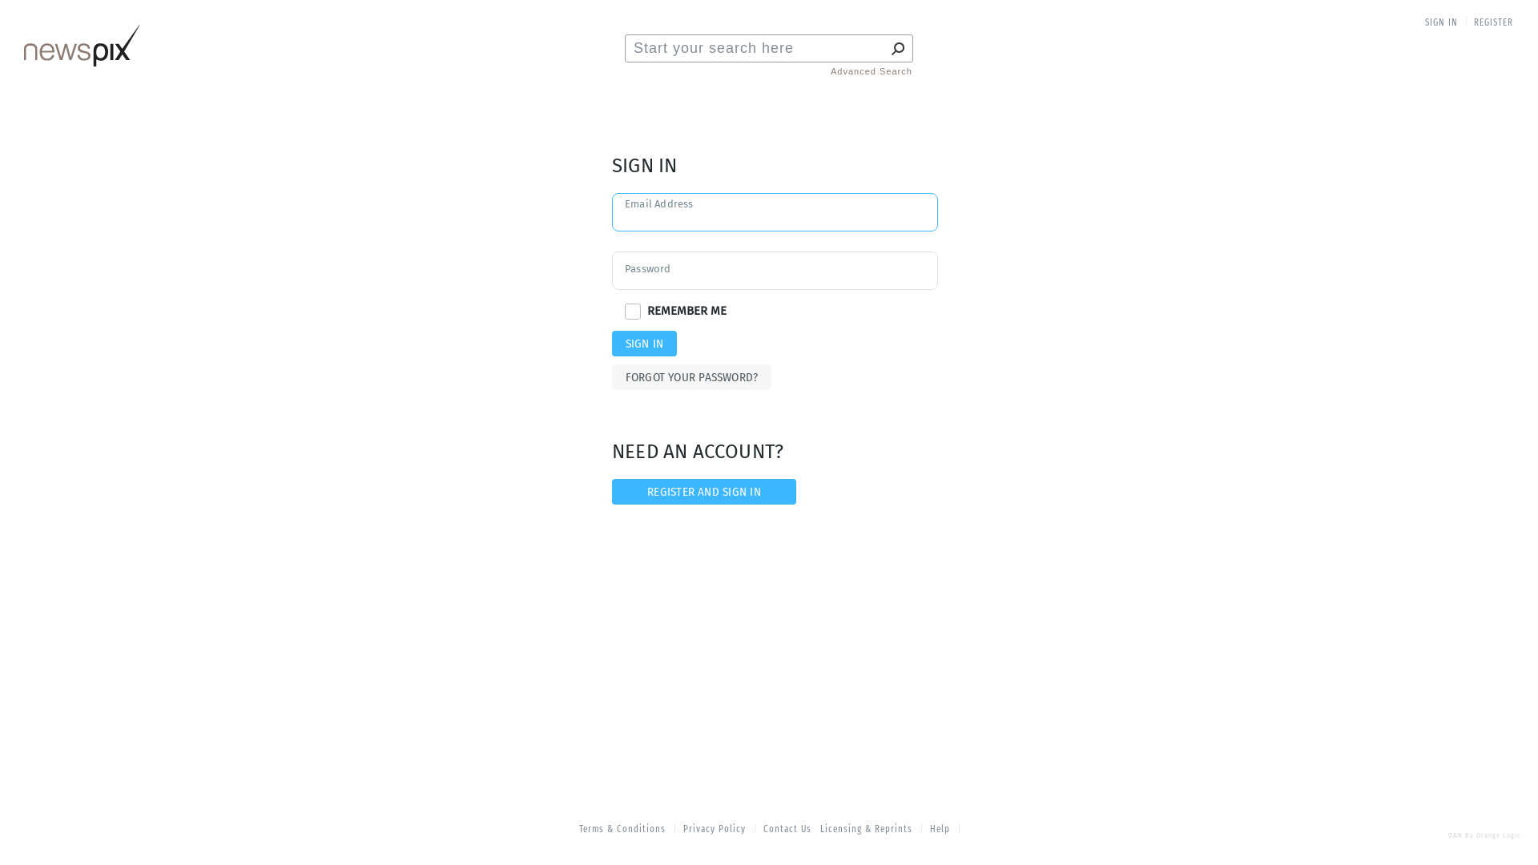 The width and height of the screenshot is (1538, 865). I want to click on Help, so click(940, 830).